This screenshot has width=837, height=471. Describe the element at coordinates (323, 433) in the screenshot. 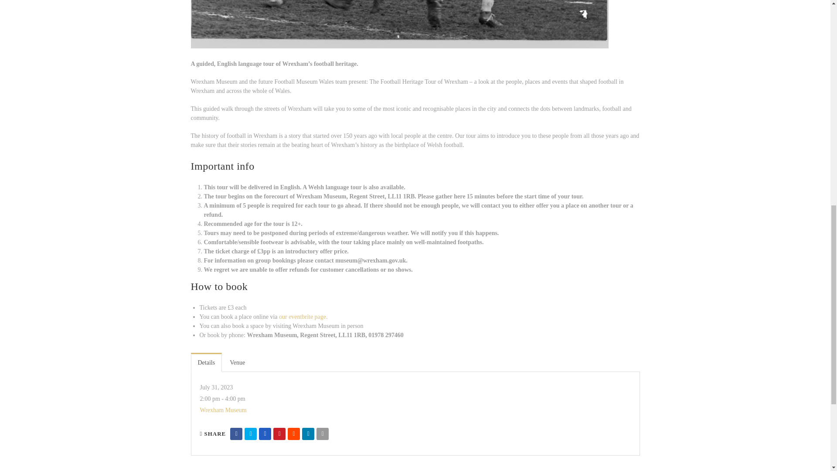

I see `Email` at that location.